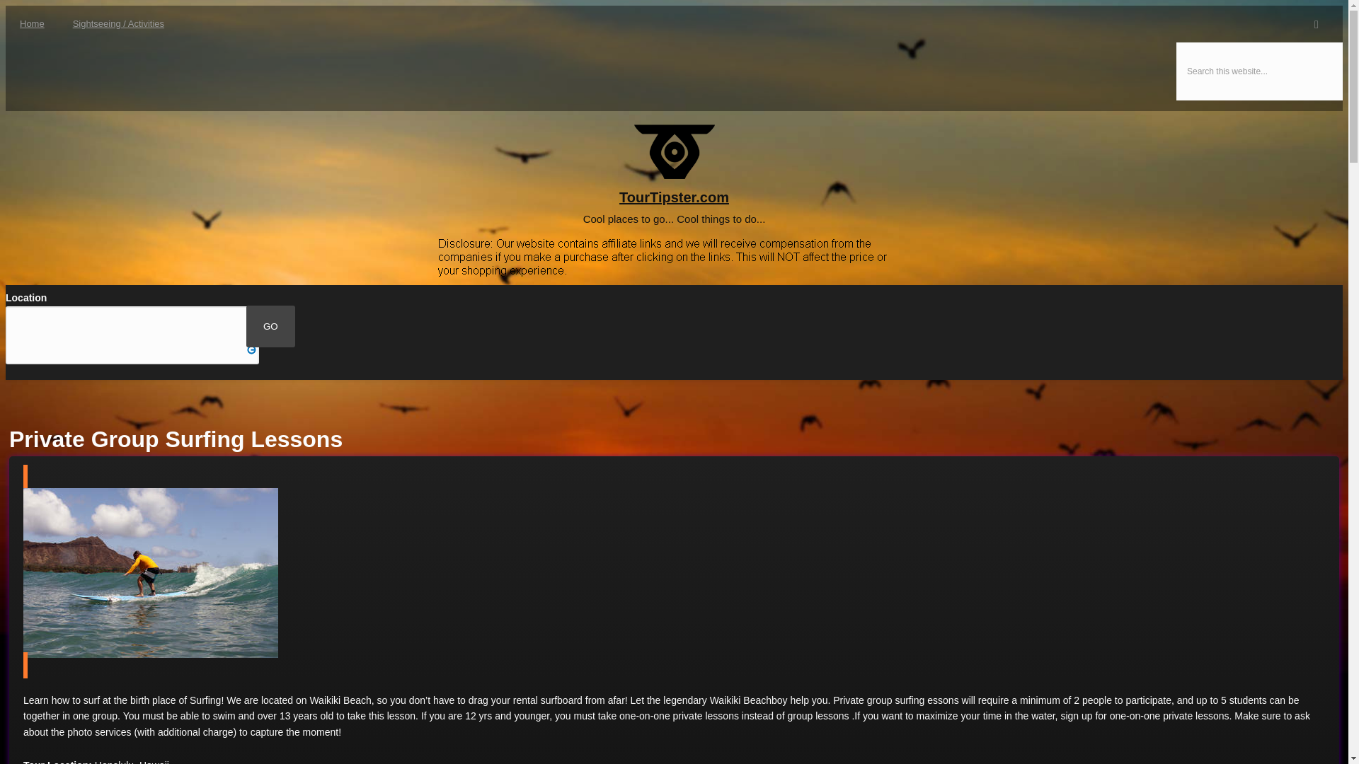 The image size is (1359, 764). Describe the element at coordinates (270, 327) in the screenshot. I see `Go` at that location.